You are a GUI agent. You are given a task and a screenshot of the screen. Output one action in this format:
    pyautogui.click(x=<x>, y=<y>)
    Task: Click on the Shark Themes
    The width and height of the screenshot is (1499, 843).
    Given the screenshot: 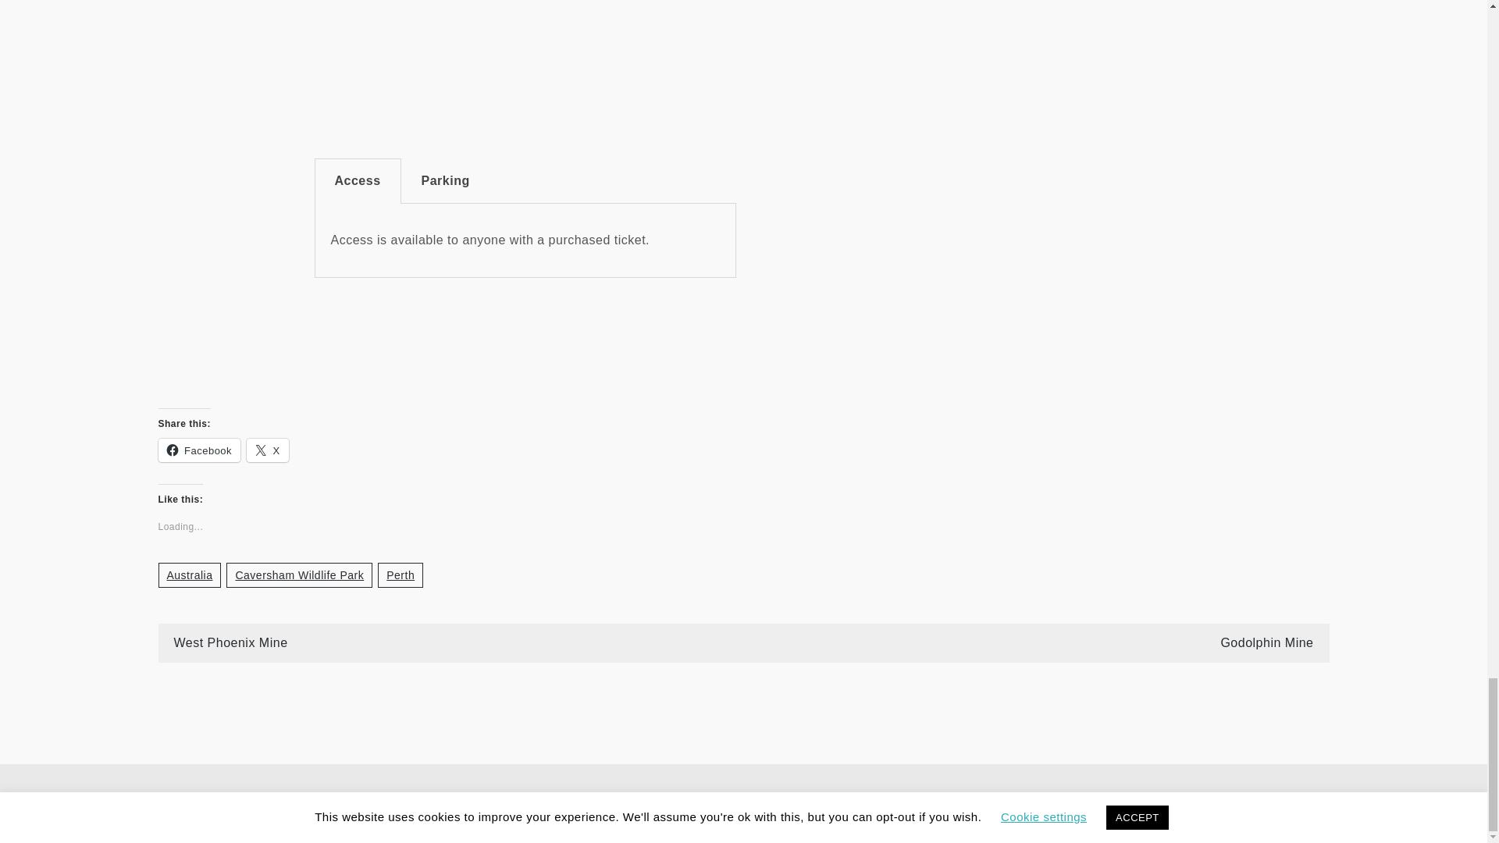 What is the action you would take?
    pyautogui.click(x=1209, y=802)
    